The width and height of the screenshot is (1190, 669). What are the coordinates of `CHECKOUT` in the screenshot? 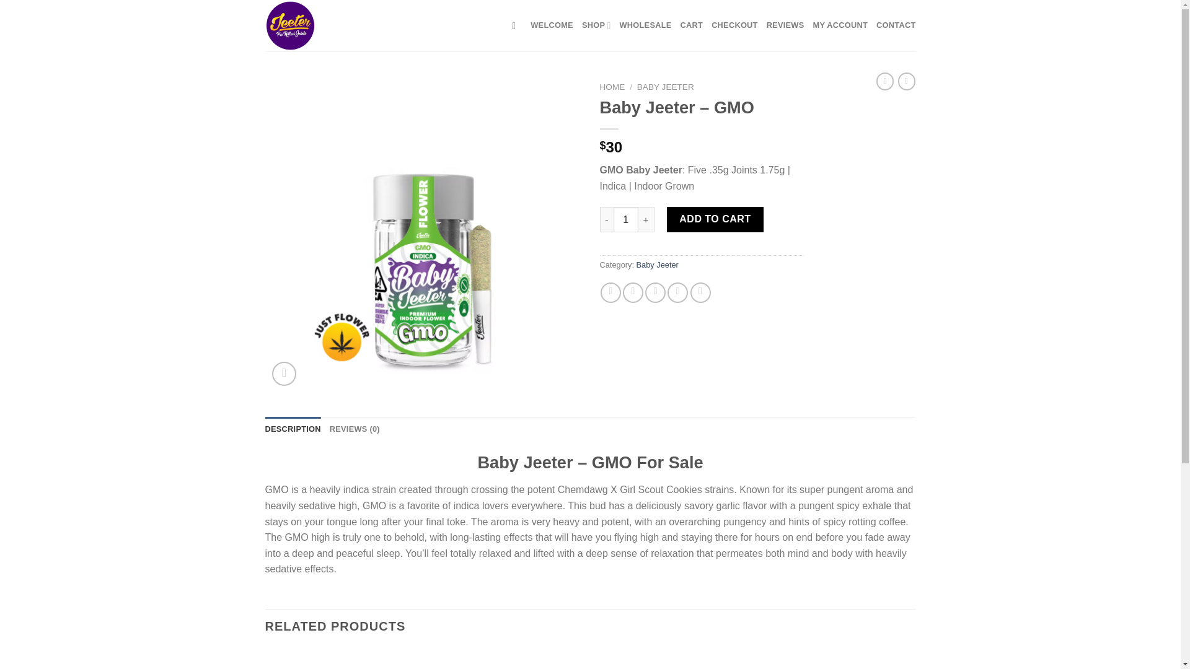 It's located at (735, 25).